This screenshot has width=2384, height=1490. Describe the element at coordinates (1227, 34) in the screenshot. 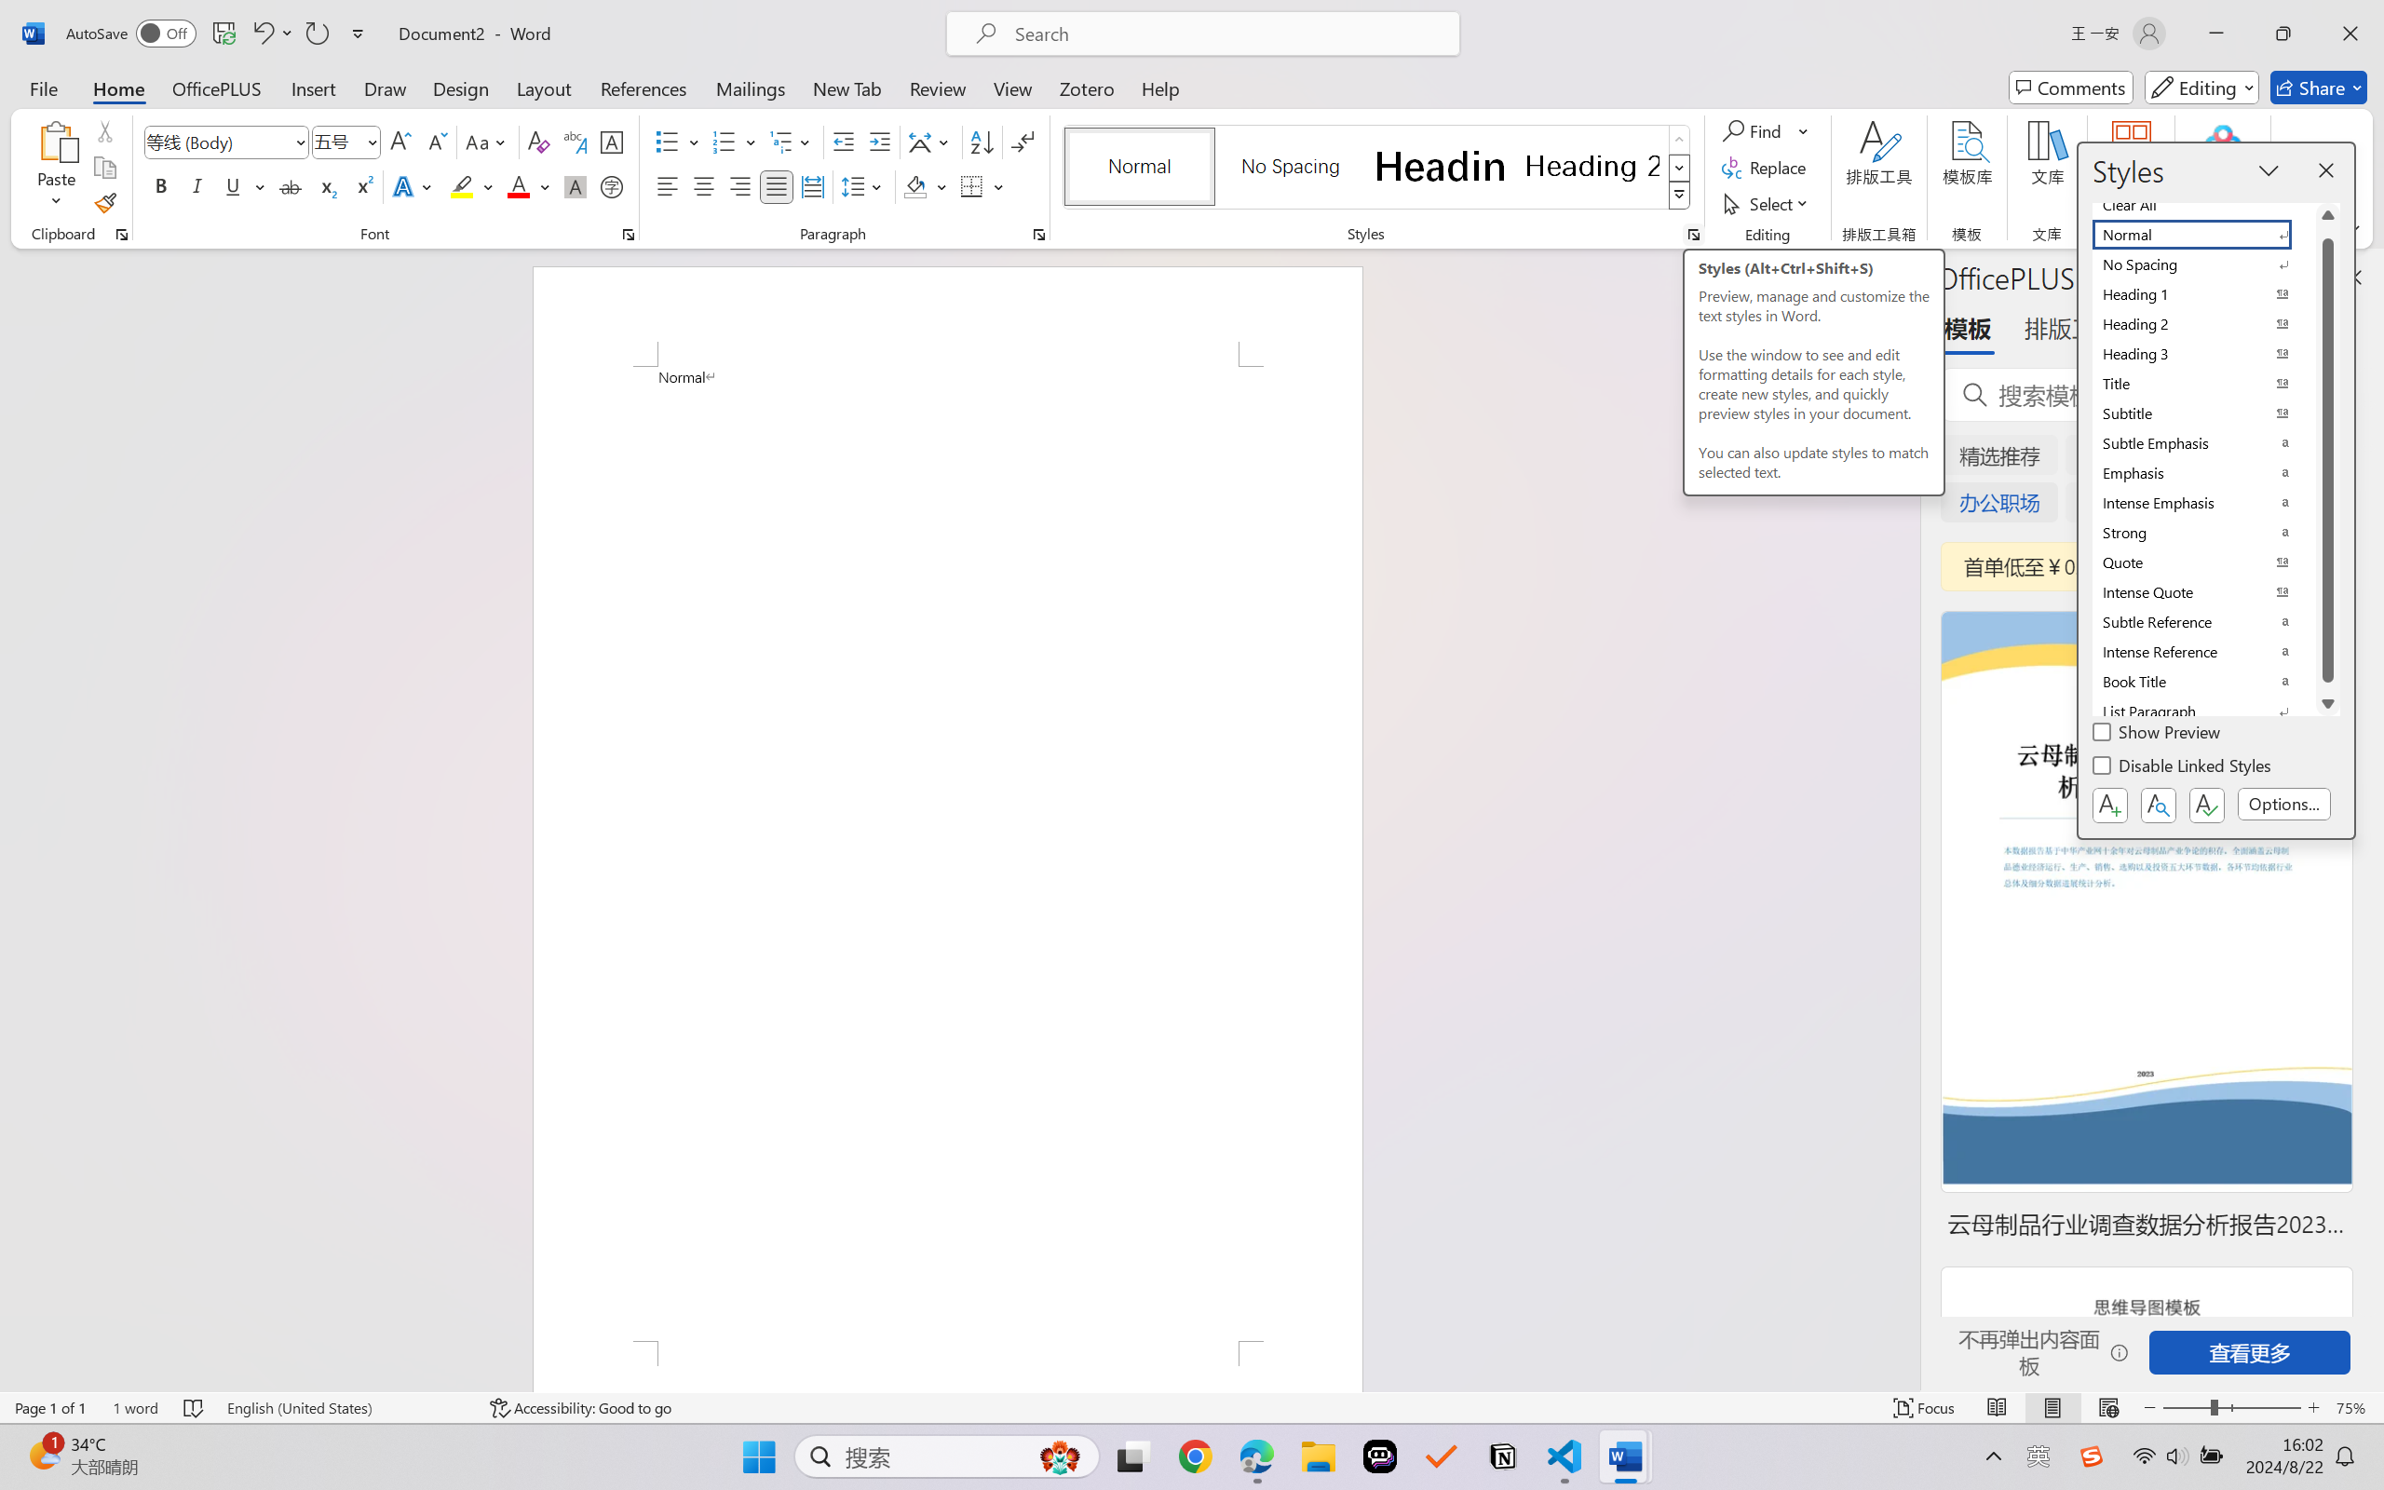

I see `Microsoft search` at that location.